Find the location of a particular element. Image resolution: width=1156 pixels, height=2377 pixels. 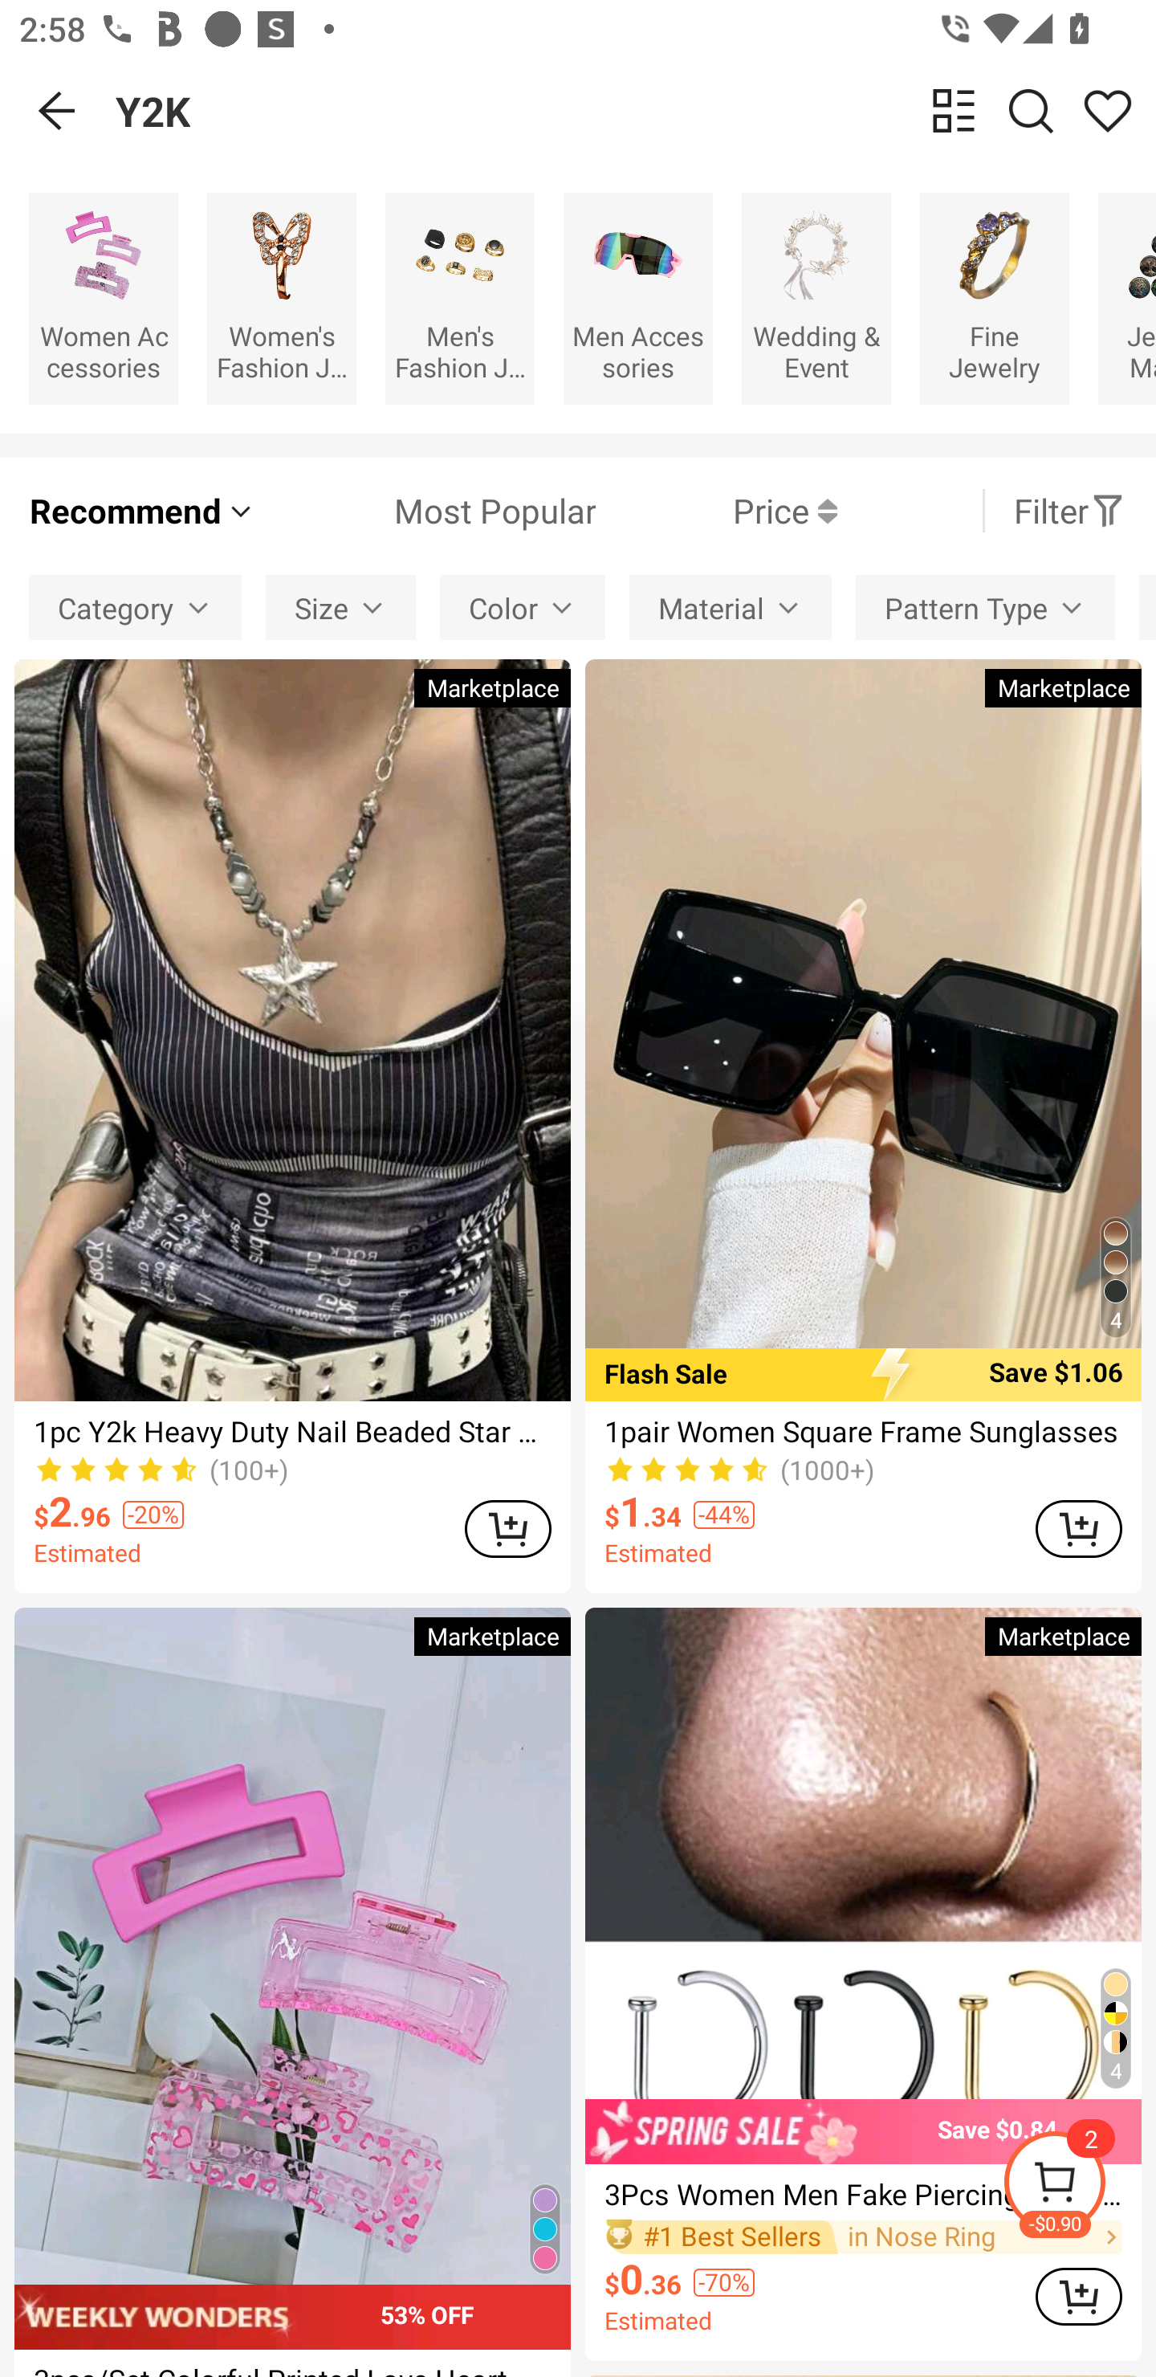

Recommend is located at coordinates (143, 511).